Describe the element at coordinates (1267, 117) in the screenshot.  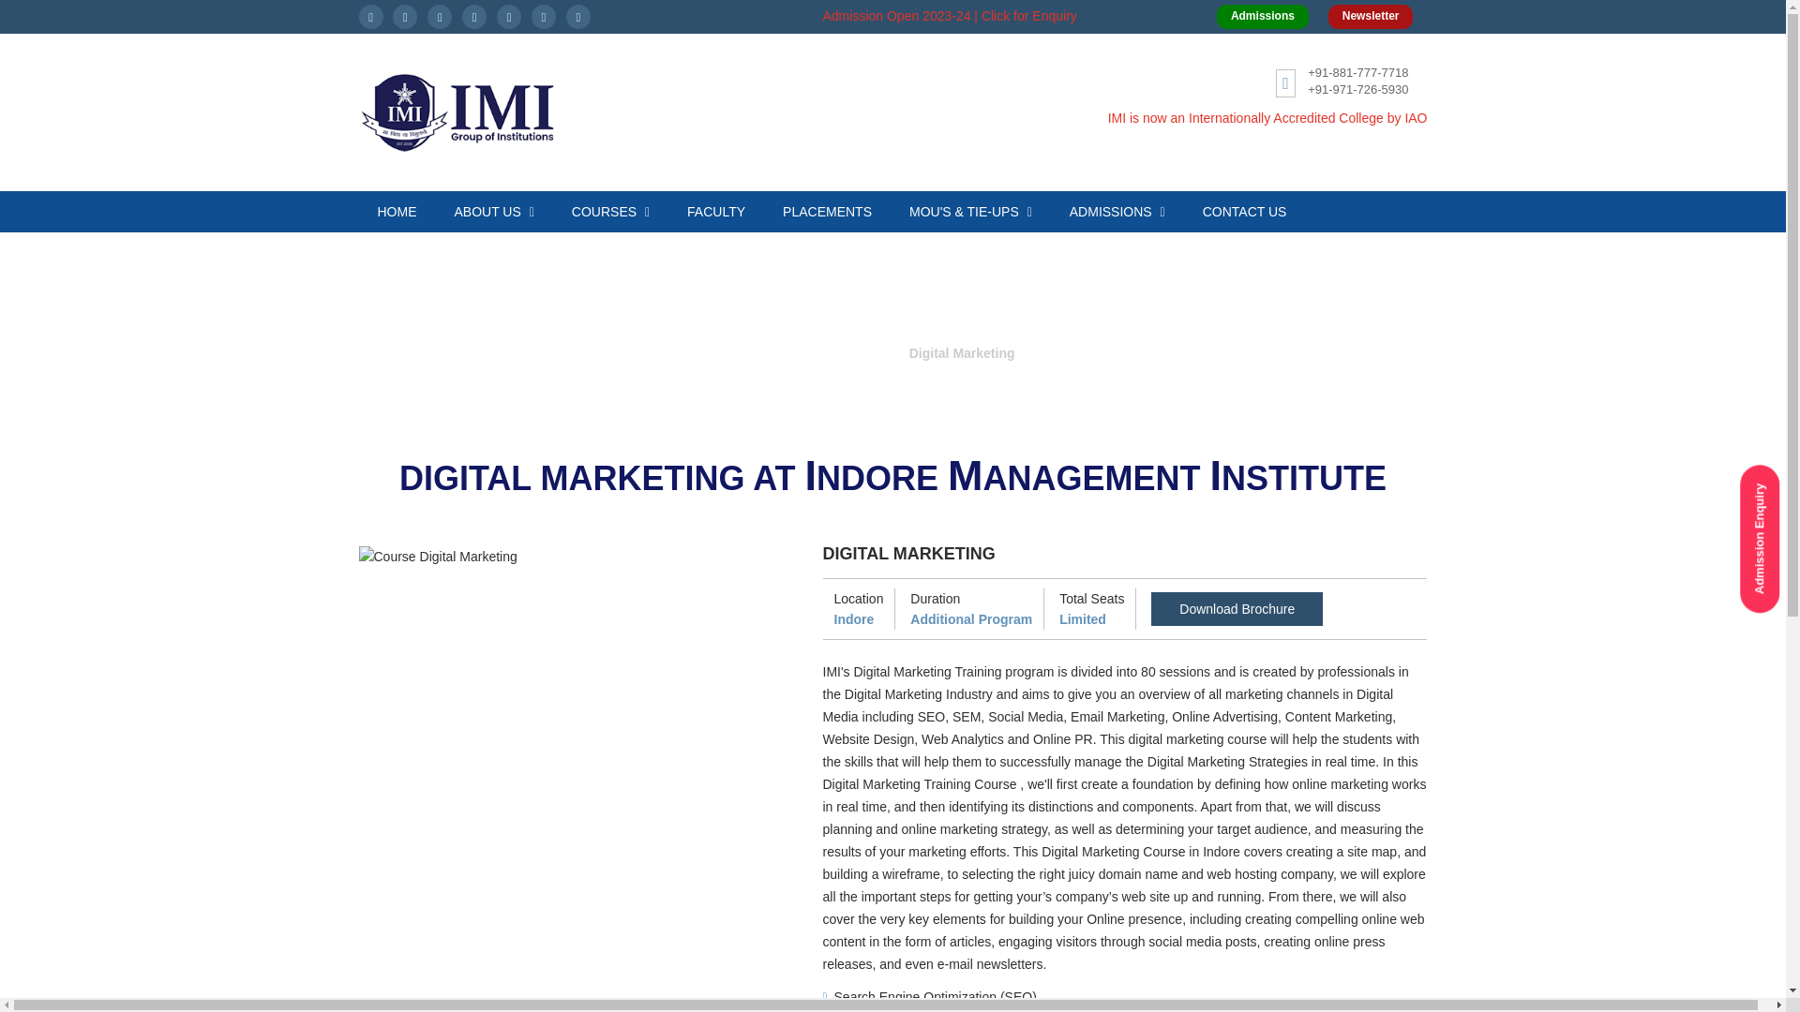
I see `IMI is now an Internationally Accredited College by IAO` at that location.